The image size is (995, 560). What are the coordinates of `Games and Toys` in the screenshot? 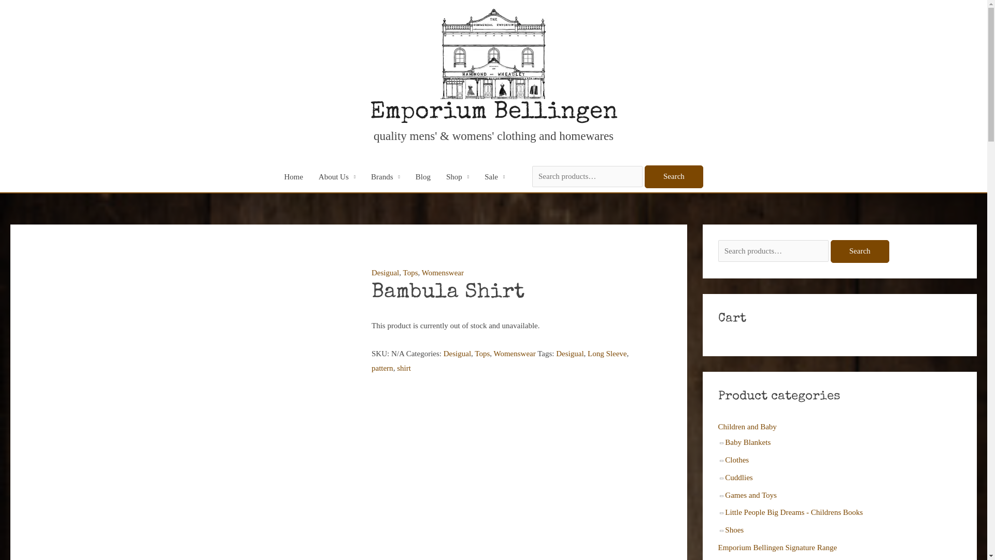 It's located at (751, 495).